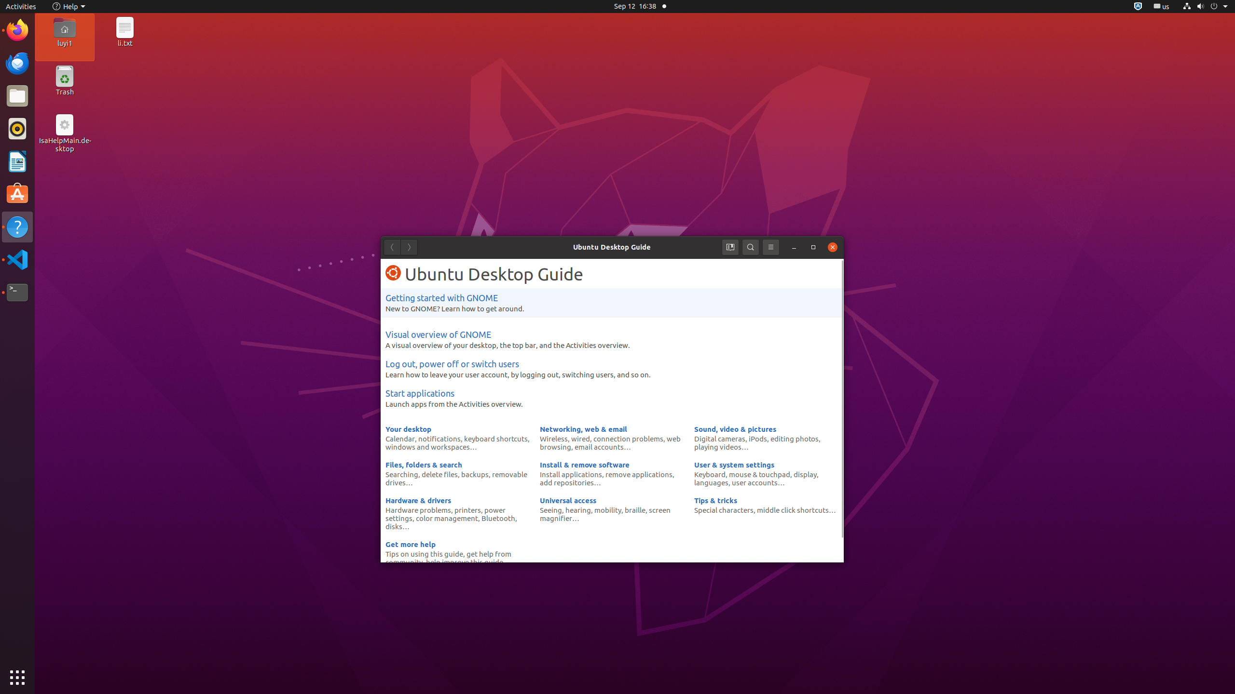  What do you see at coordinates (17, 293) in the screenshot?
I see `Terminal` at bounding box center [17, 293].